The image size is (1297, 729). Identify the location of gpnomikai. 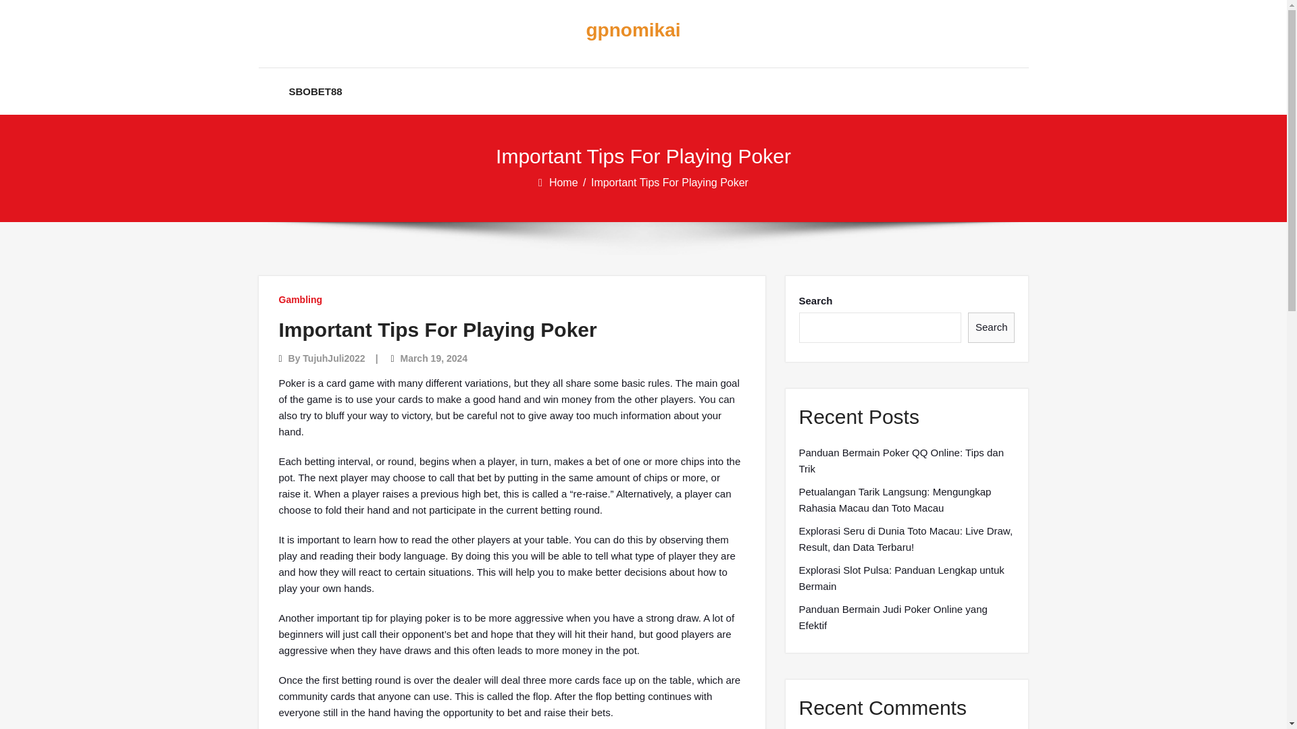
(632, 30).